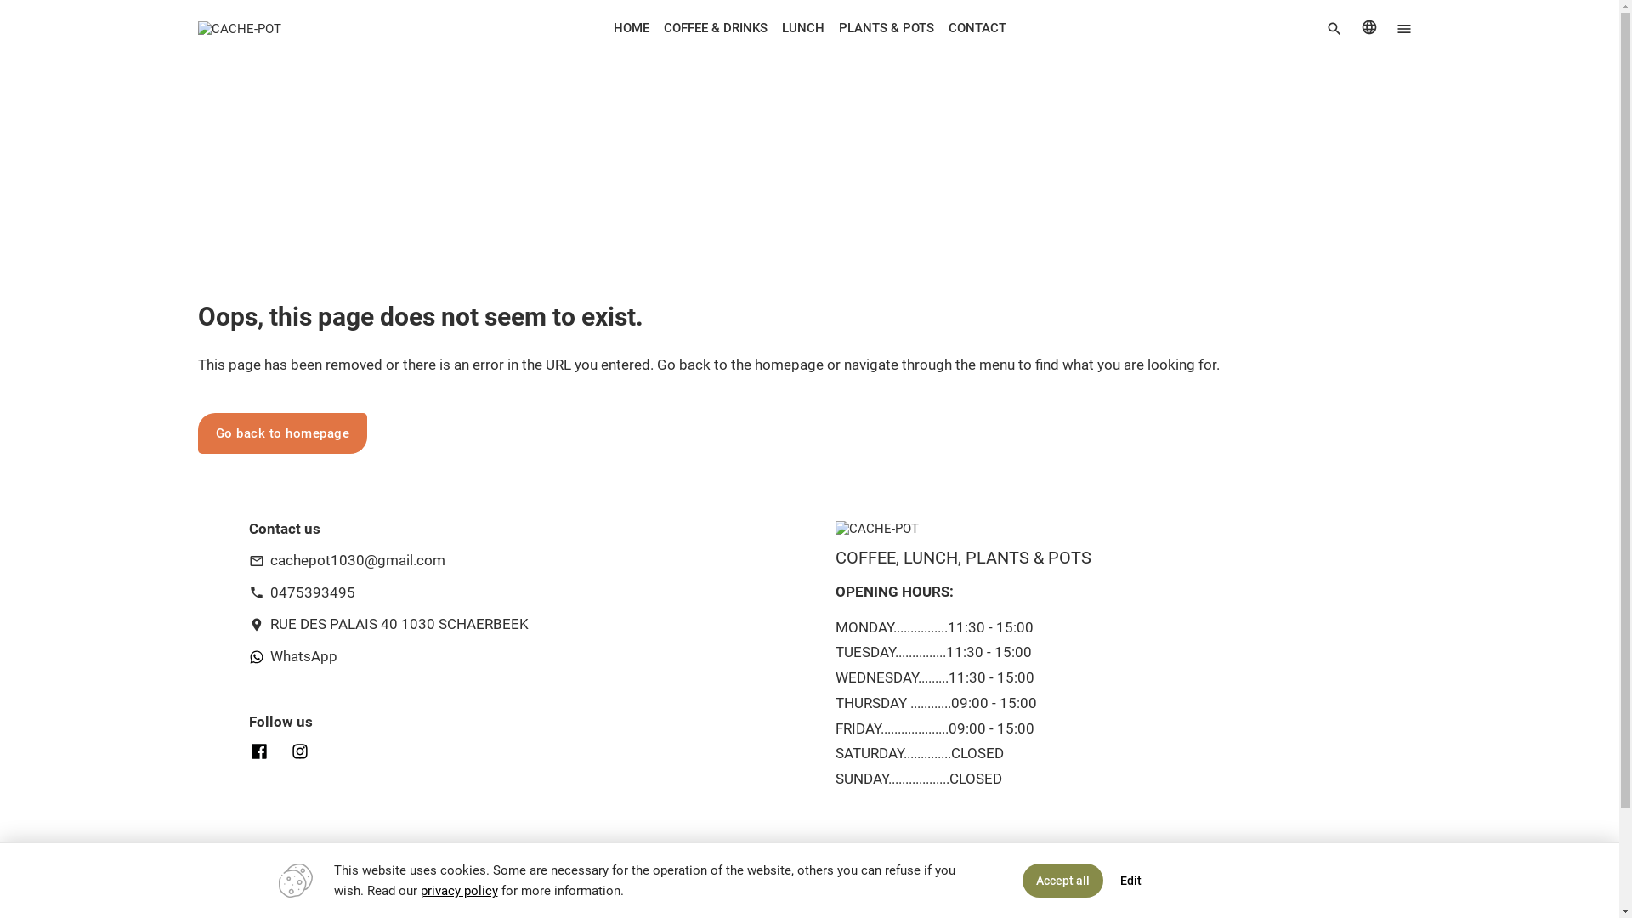  What do you see at coordinates (282, 433) in the screenshot?
I see `Go back to homepage` at bounding box center [282, 433].